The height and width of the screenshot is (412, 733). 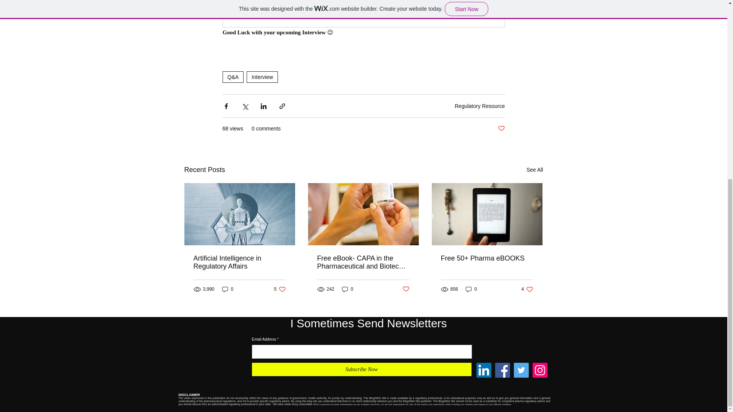 What do you see at coordinates (471, 289) in the screenshot?
I see `0` at bounding box center [471, 289].